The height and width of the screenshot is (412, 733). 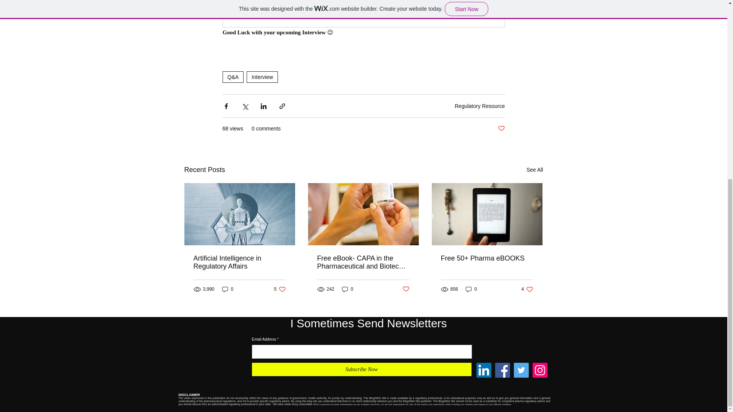 What do you see at coordinates (471, 289) in the screenshot?
I see `0` at bounding box center [471, 289].